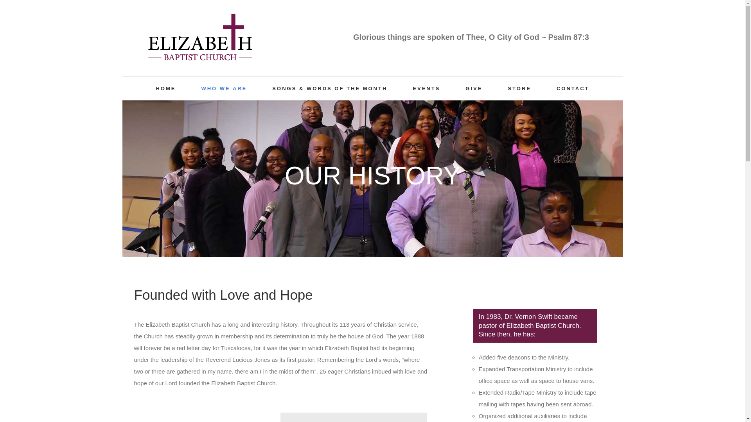 The height and width of the screenshot is (422, 751). Describe the element at coordinates (165, 88) in the screenshot. I see `HOME` at that location.